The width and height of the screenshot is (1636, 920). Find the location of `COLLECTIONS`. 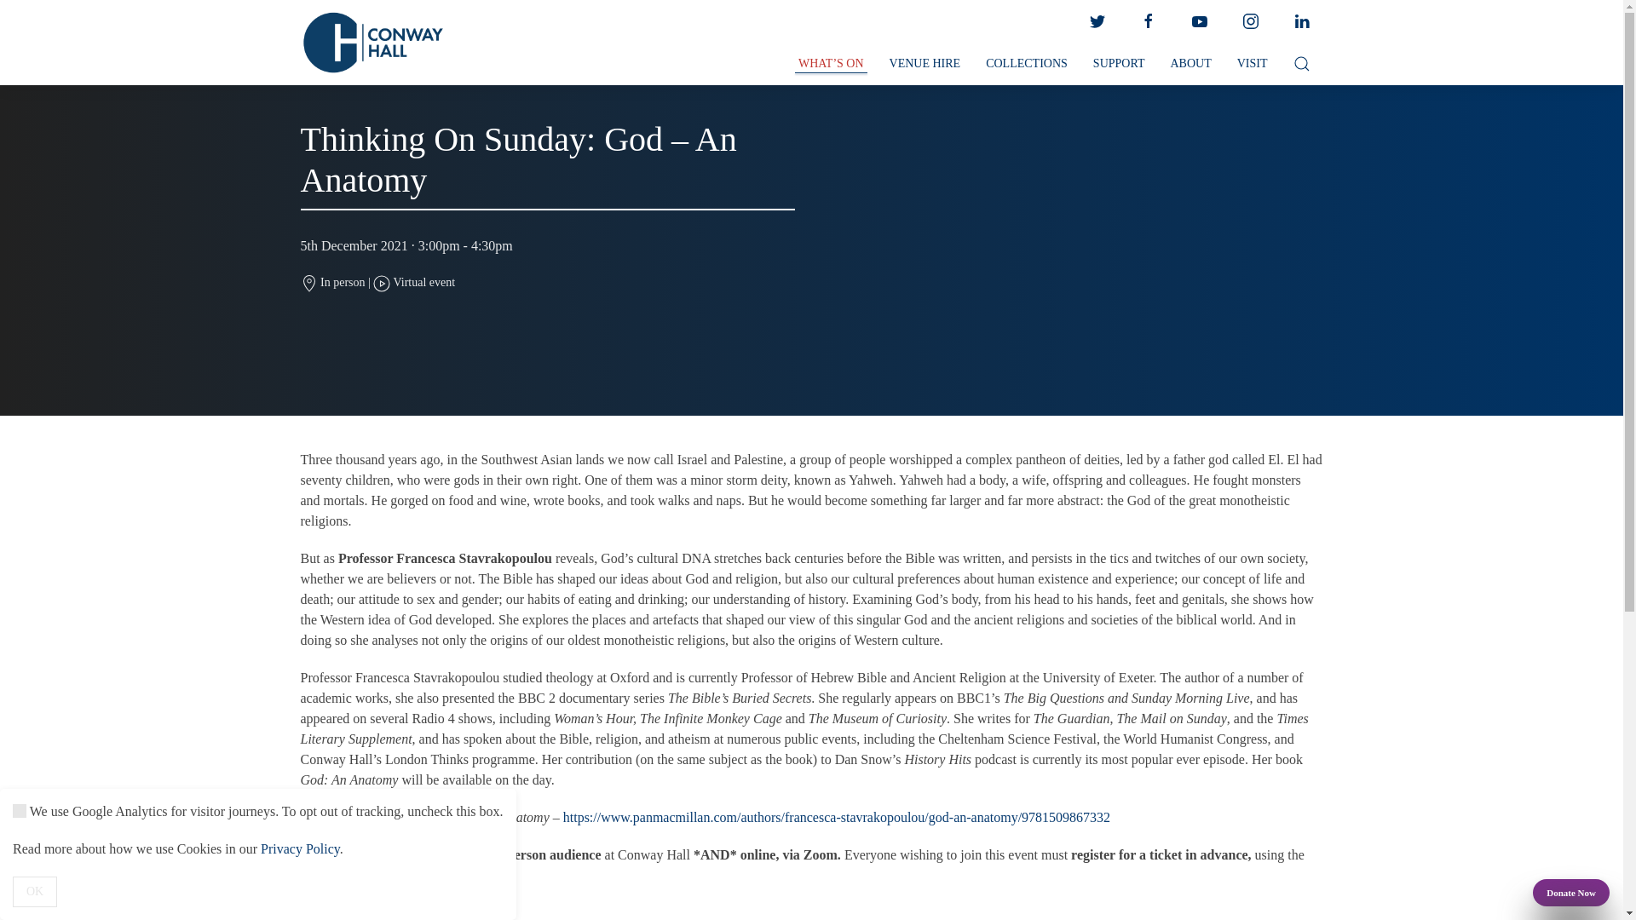

COLLECTIONS is located at coordinates (1026, 64).